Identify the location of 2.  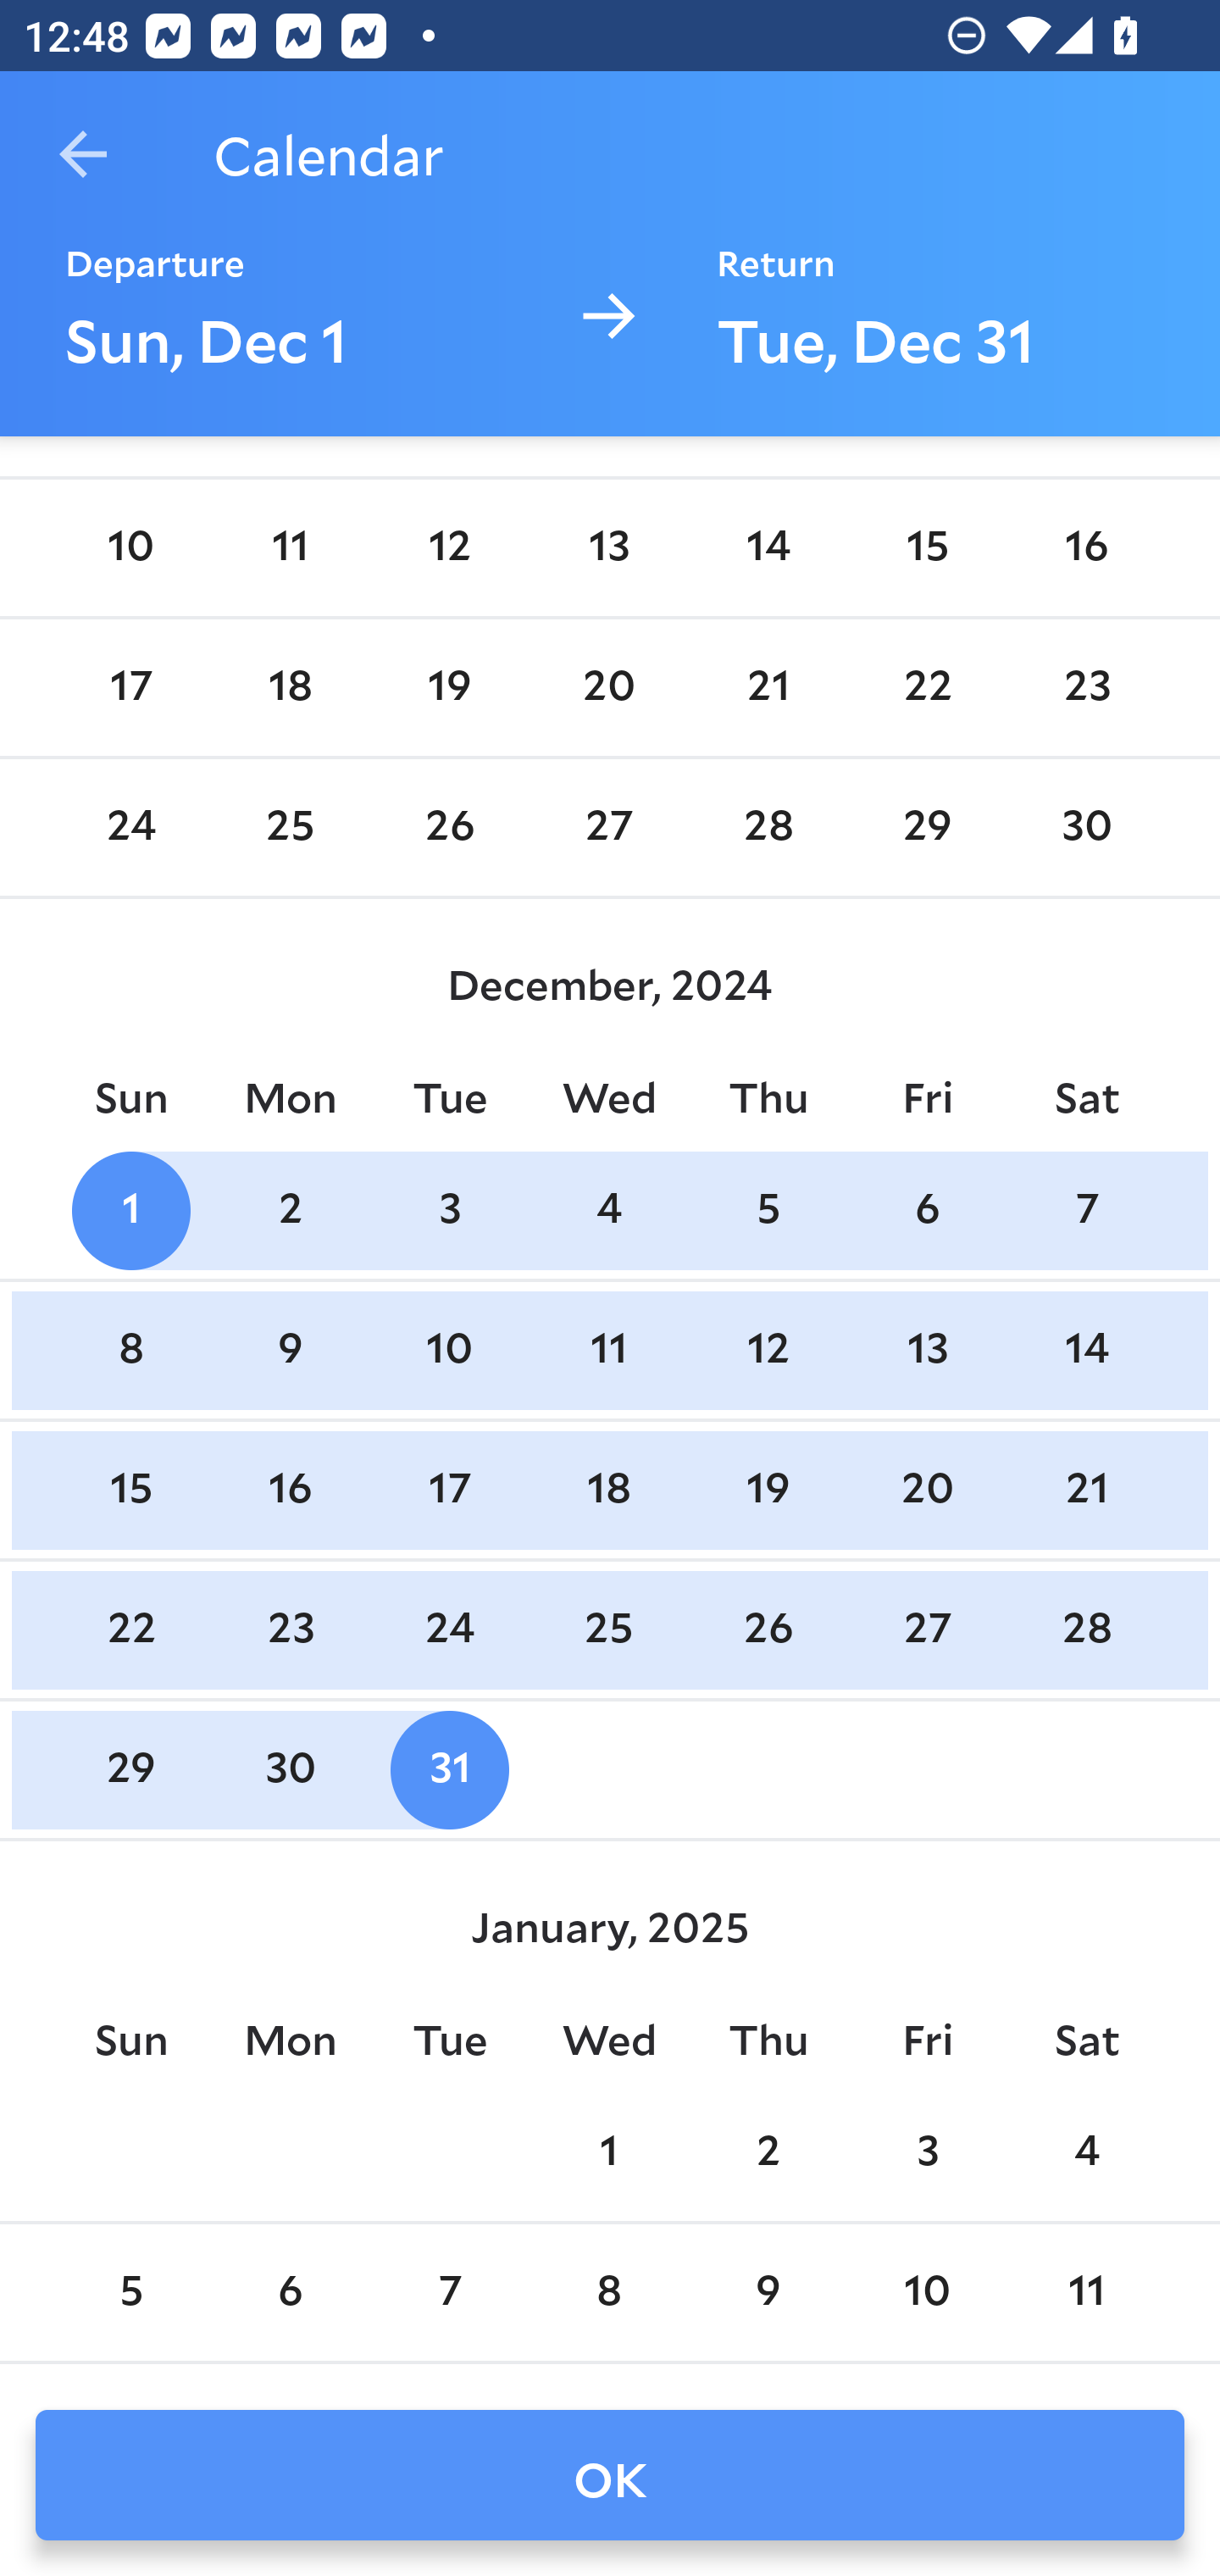
(768, 2153).